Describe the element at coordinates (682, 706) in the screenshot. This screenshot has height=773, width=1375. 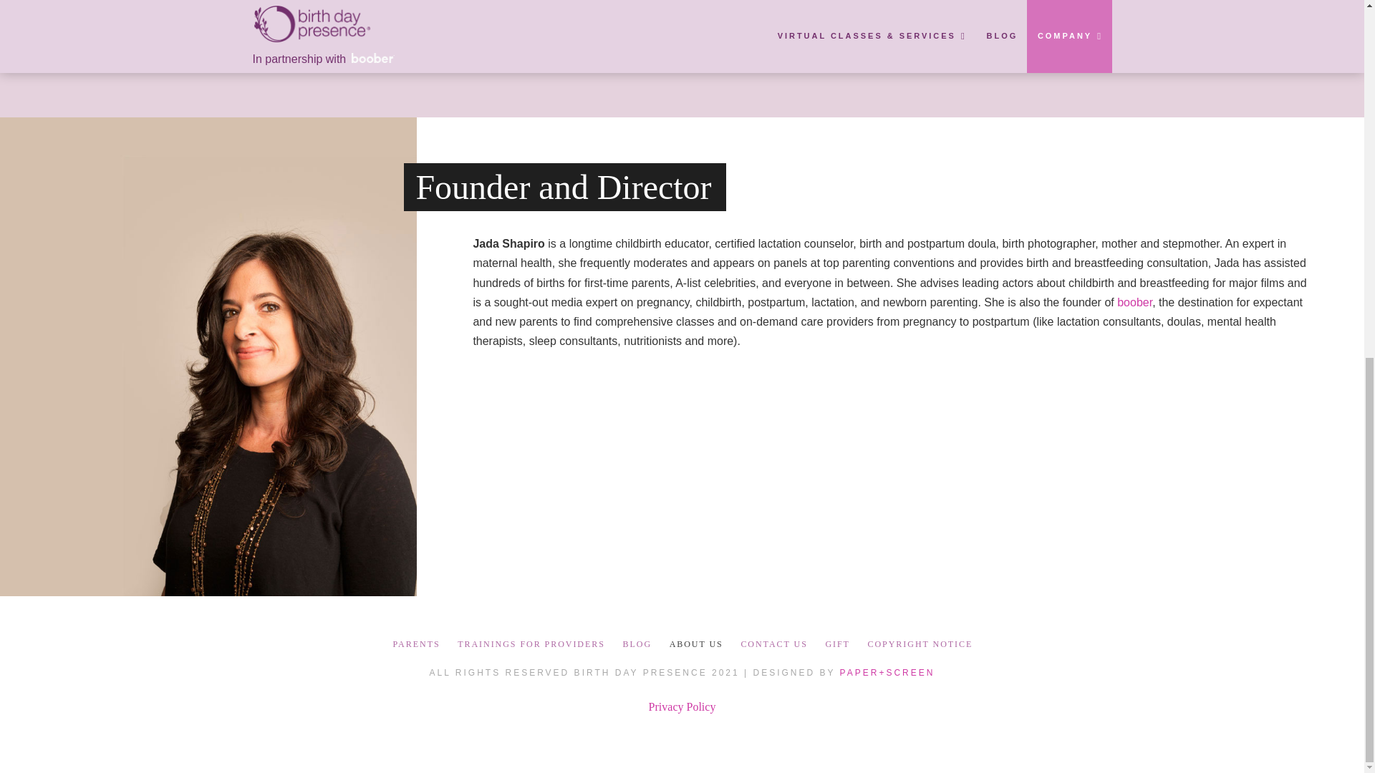
I see `Privacy Policy ` at that location.